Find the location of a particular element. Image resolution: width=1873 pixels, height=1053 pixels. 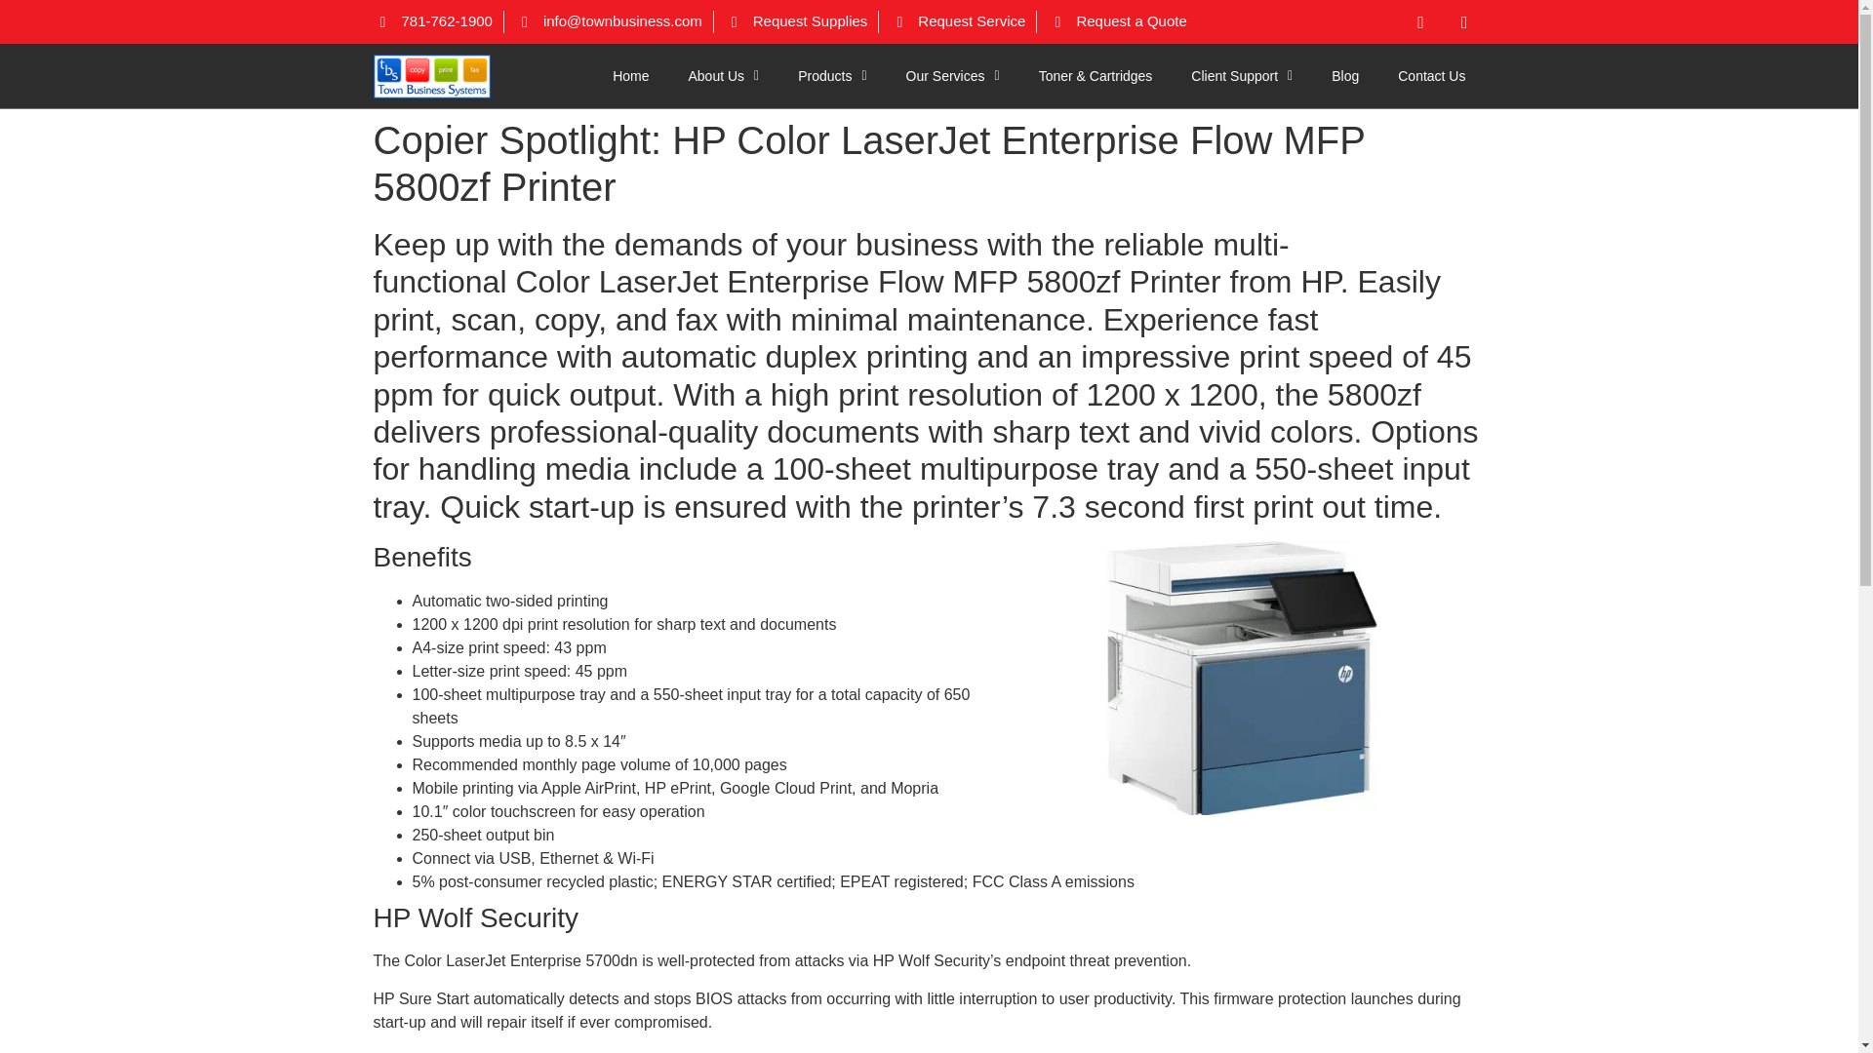

Home is located at coordinates (630, 76).